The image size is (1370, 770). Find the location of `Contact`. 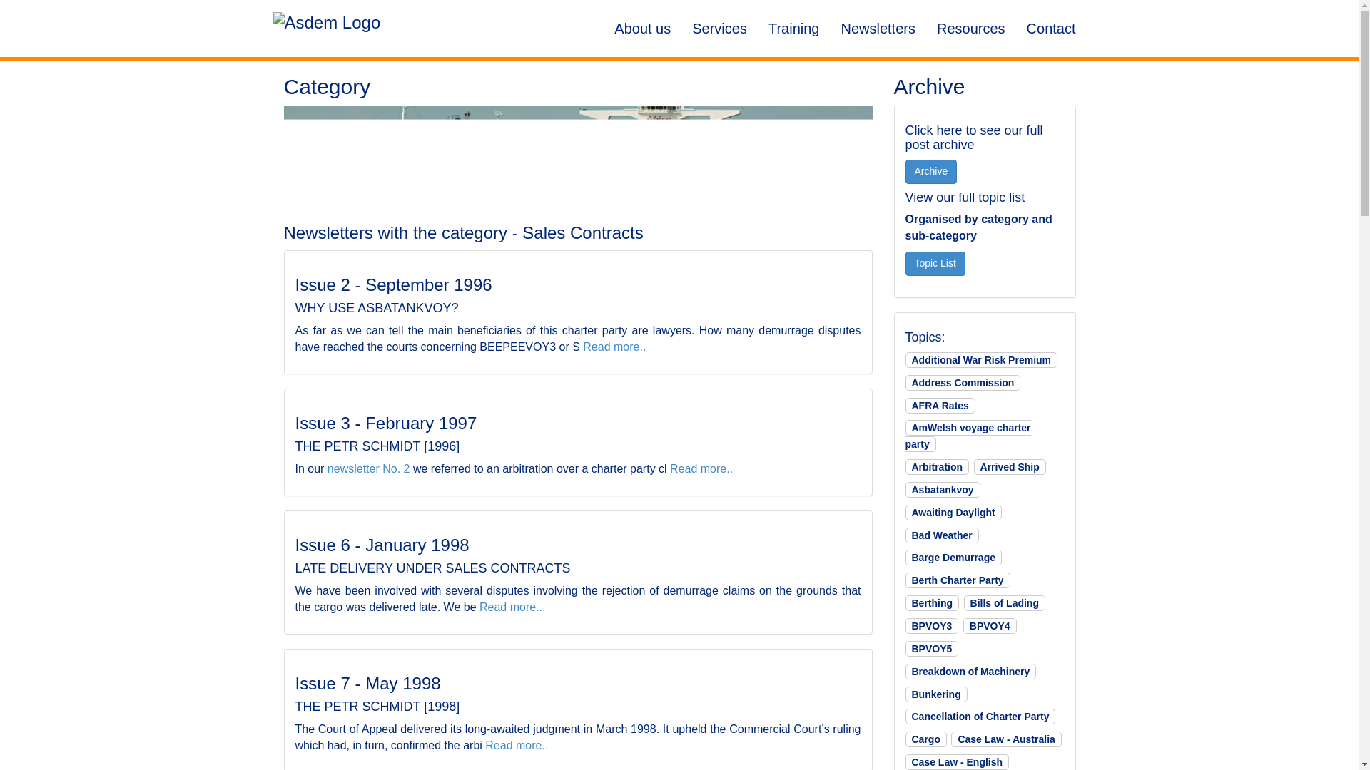

Contact is located at coordinates (1051, 29).